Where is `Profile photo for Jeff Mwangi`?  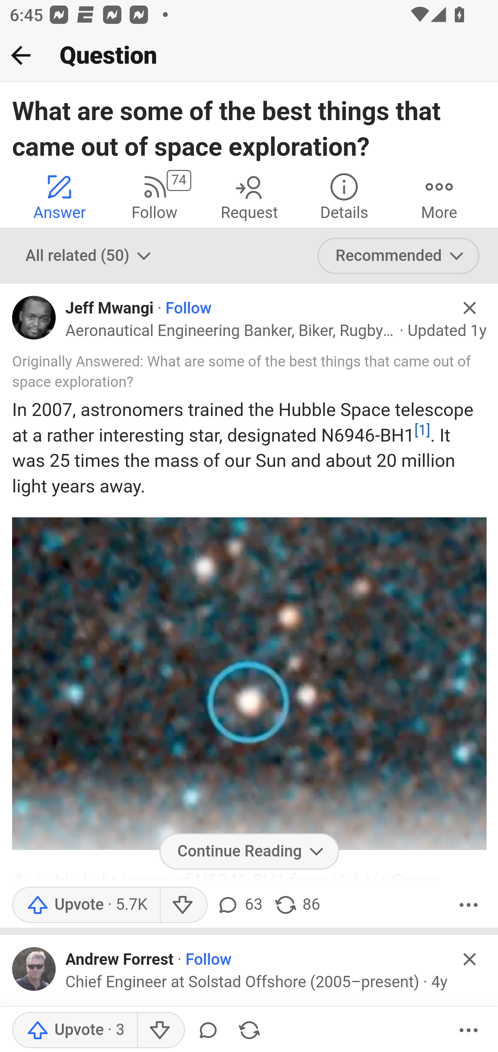
Profile photo for Jeff Mwangi is located at coordinates (34, 318).